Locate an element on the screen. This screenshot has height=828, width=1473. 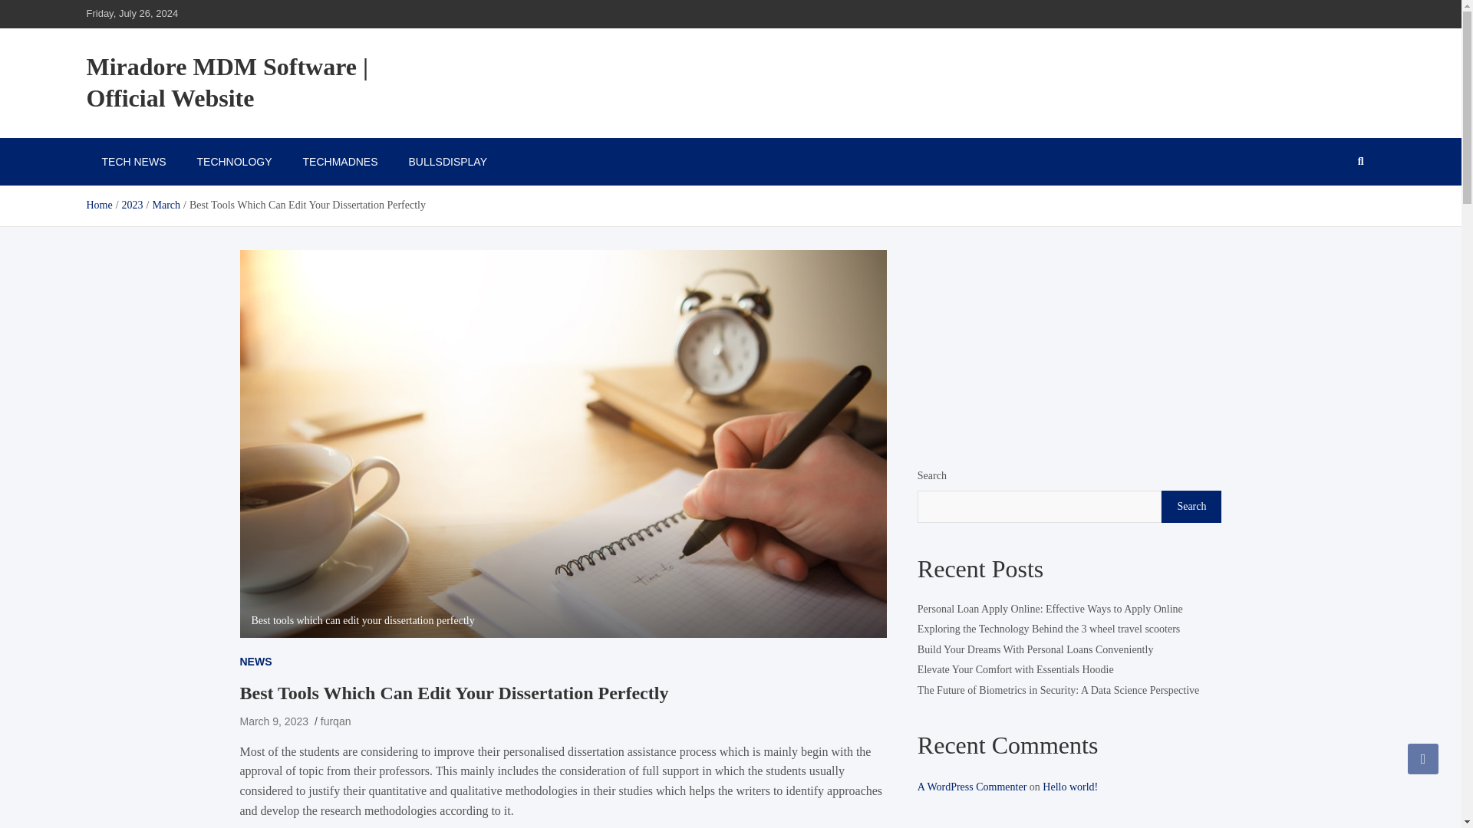
furqan is located at coordinates (336, 721).